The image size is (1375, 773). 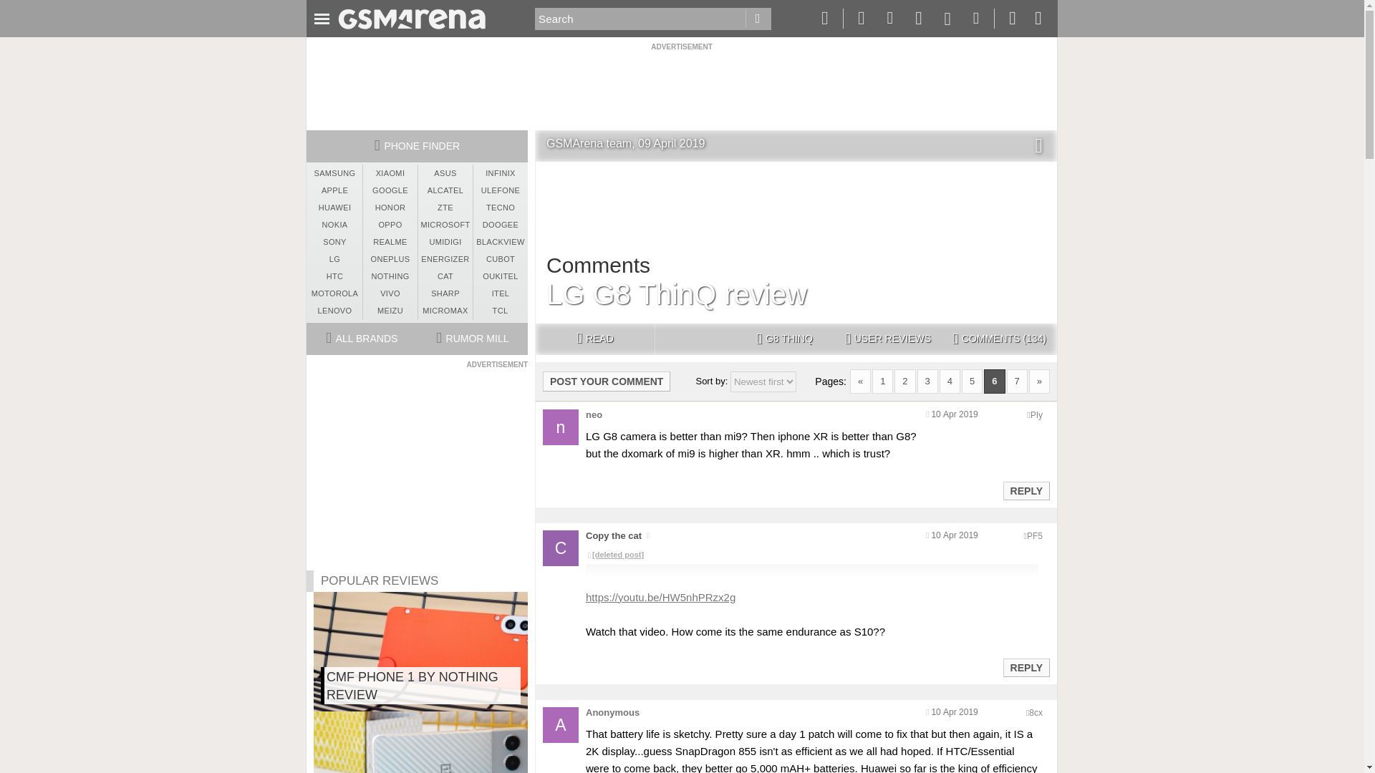 What do you see at coordinates (1036, 713) in the screenshot?
I see `Encoded anonymized location` at bounding box center [1036, 713].